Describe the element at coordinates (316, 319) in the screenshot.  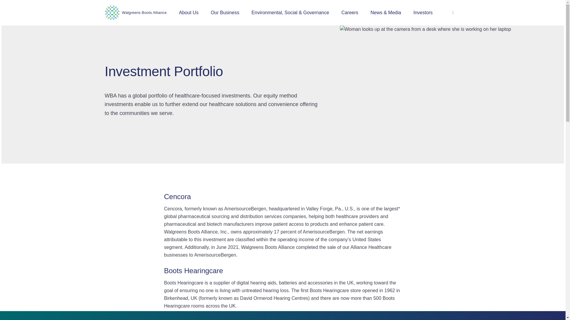
I see `privacy policy` at that location.